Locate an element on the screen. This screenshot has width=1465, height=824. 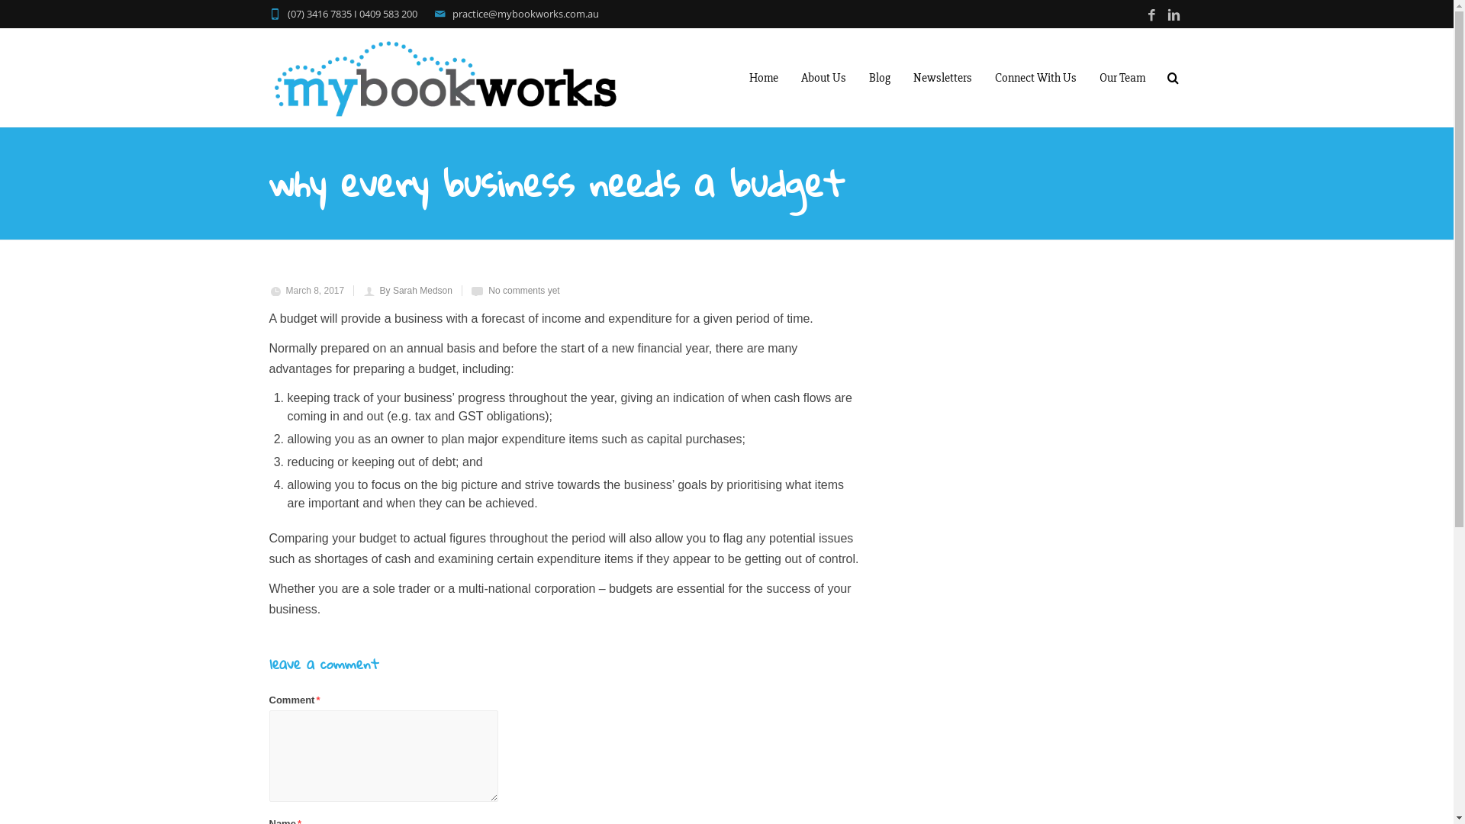
Newsletters is located at coordinates (943, 78).